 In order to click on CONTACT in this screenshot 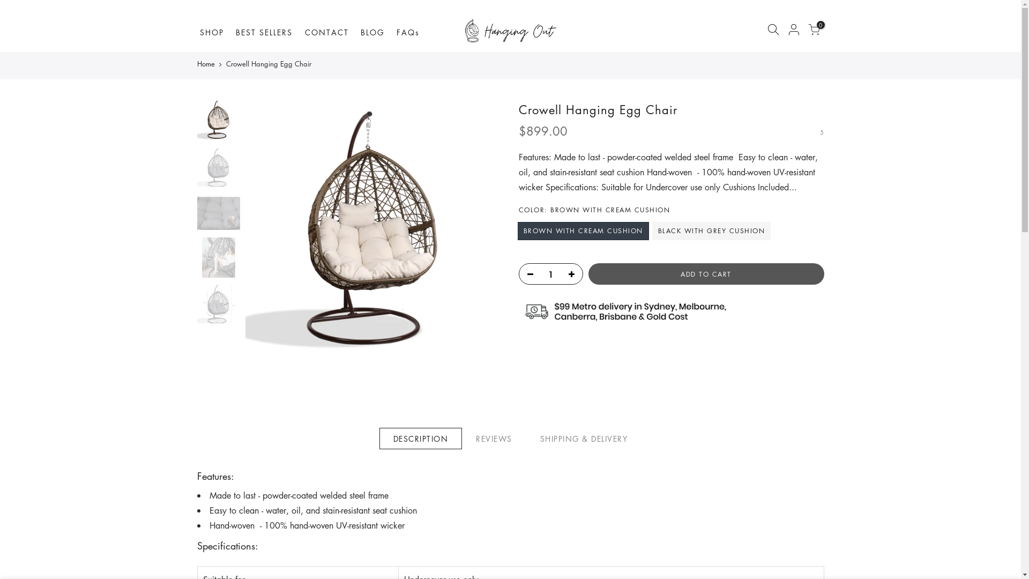, I will do `click(330, 27)`.